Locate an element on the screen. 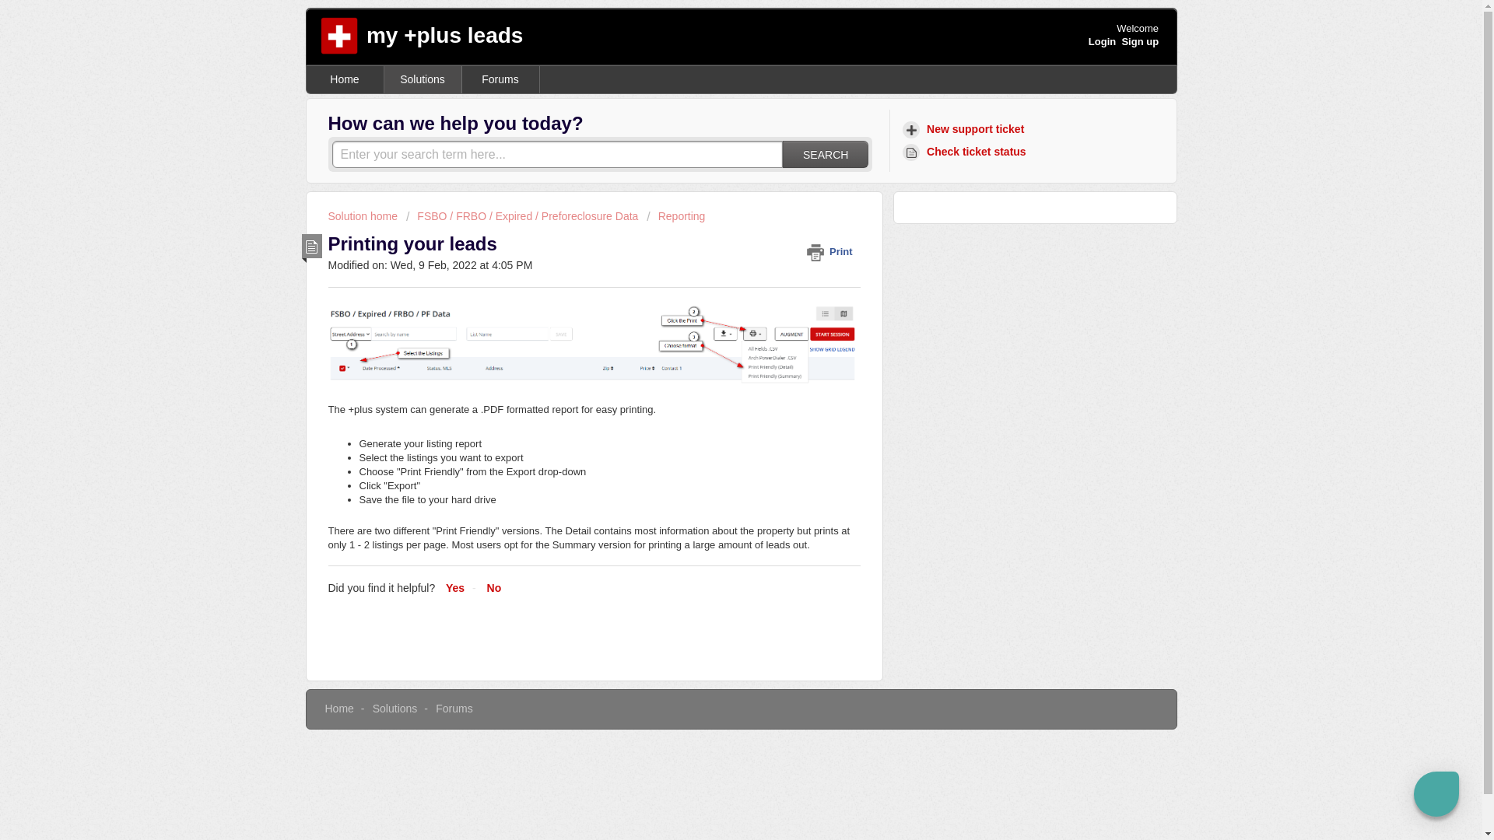 The height and width of the screenshot is (840, 1494). Home is located at coordinates (339, 708).